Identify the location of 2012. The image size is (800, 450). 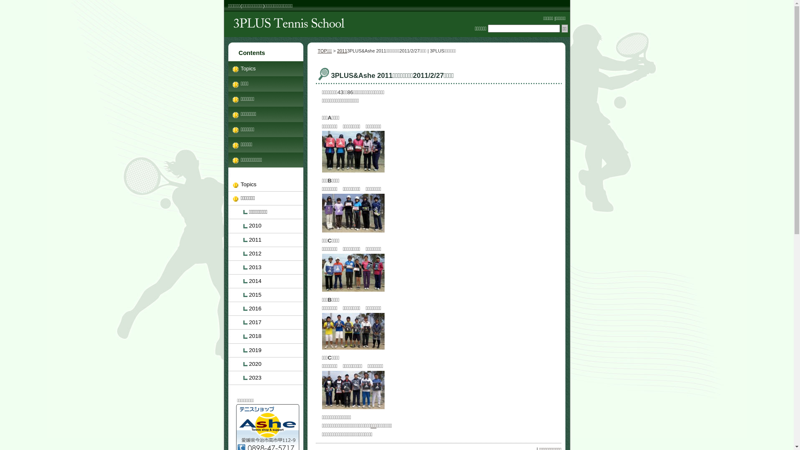
(266, 254).